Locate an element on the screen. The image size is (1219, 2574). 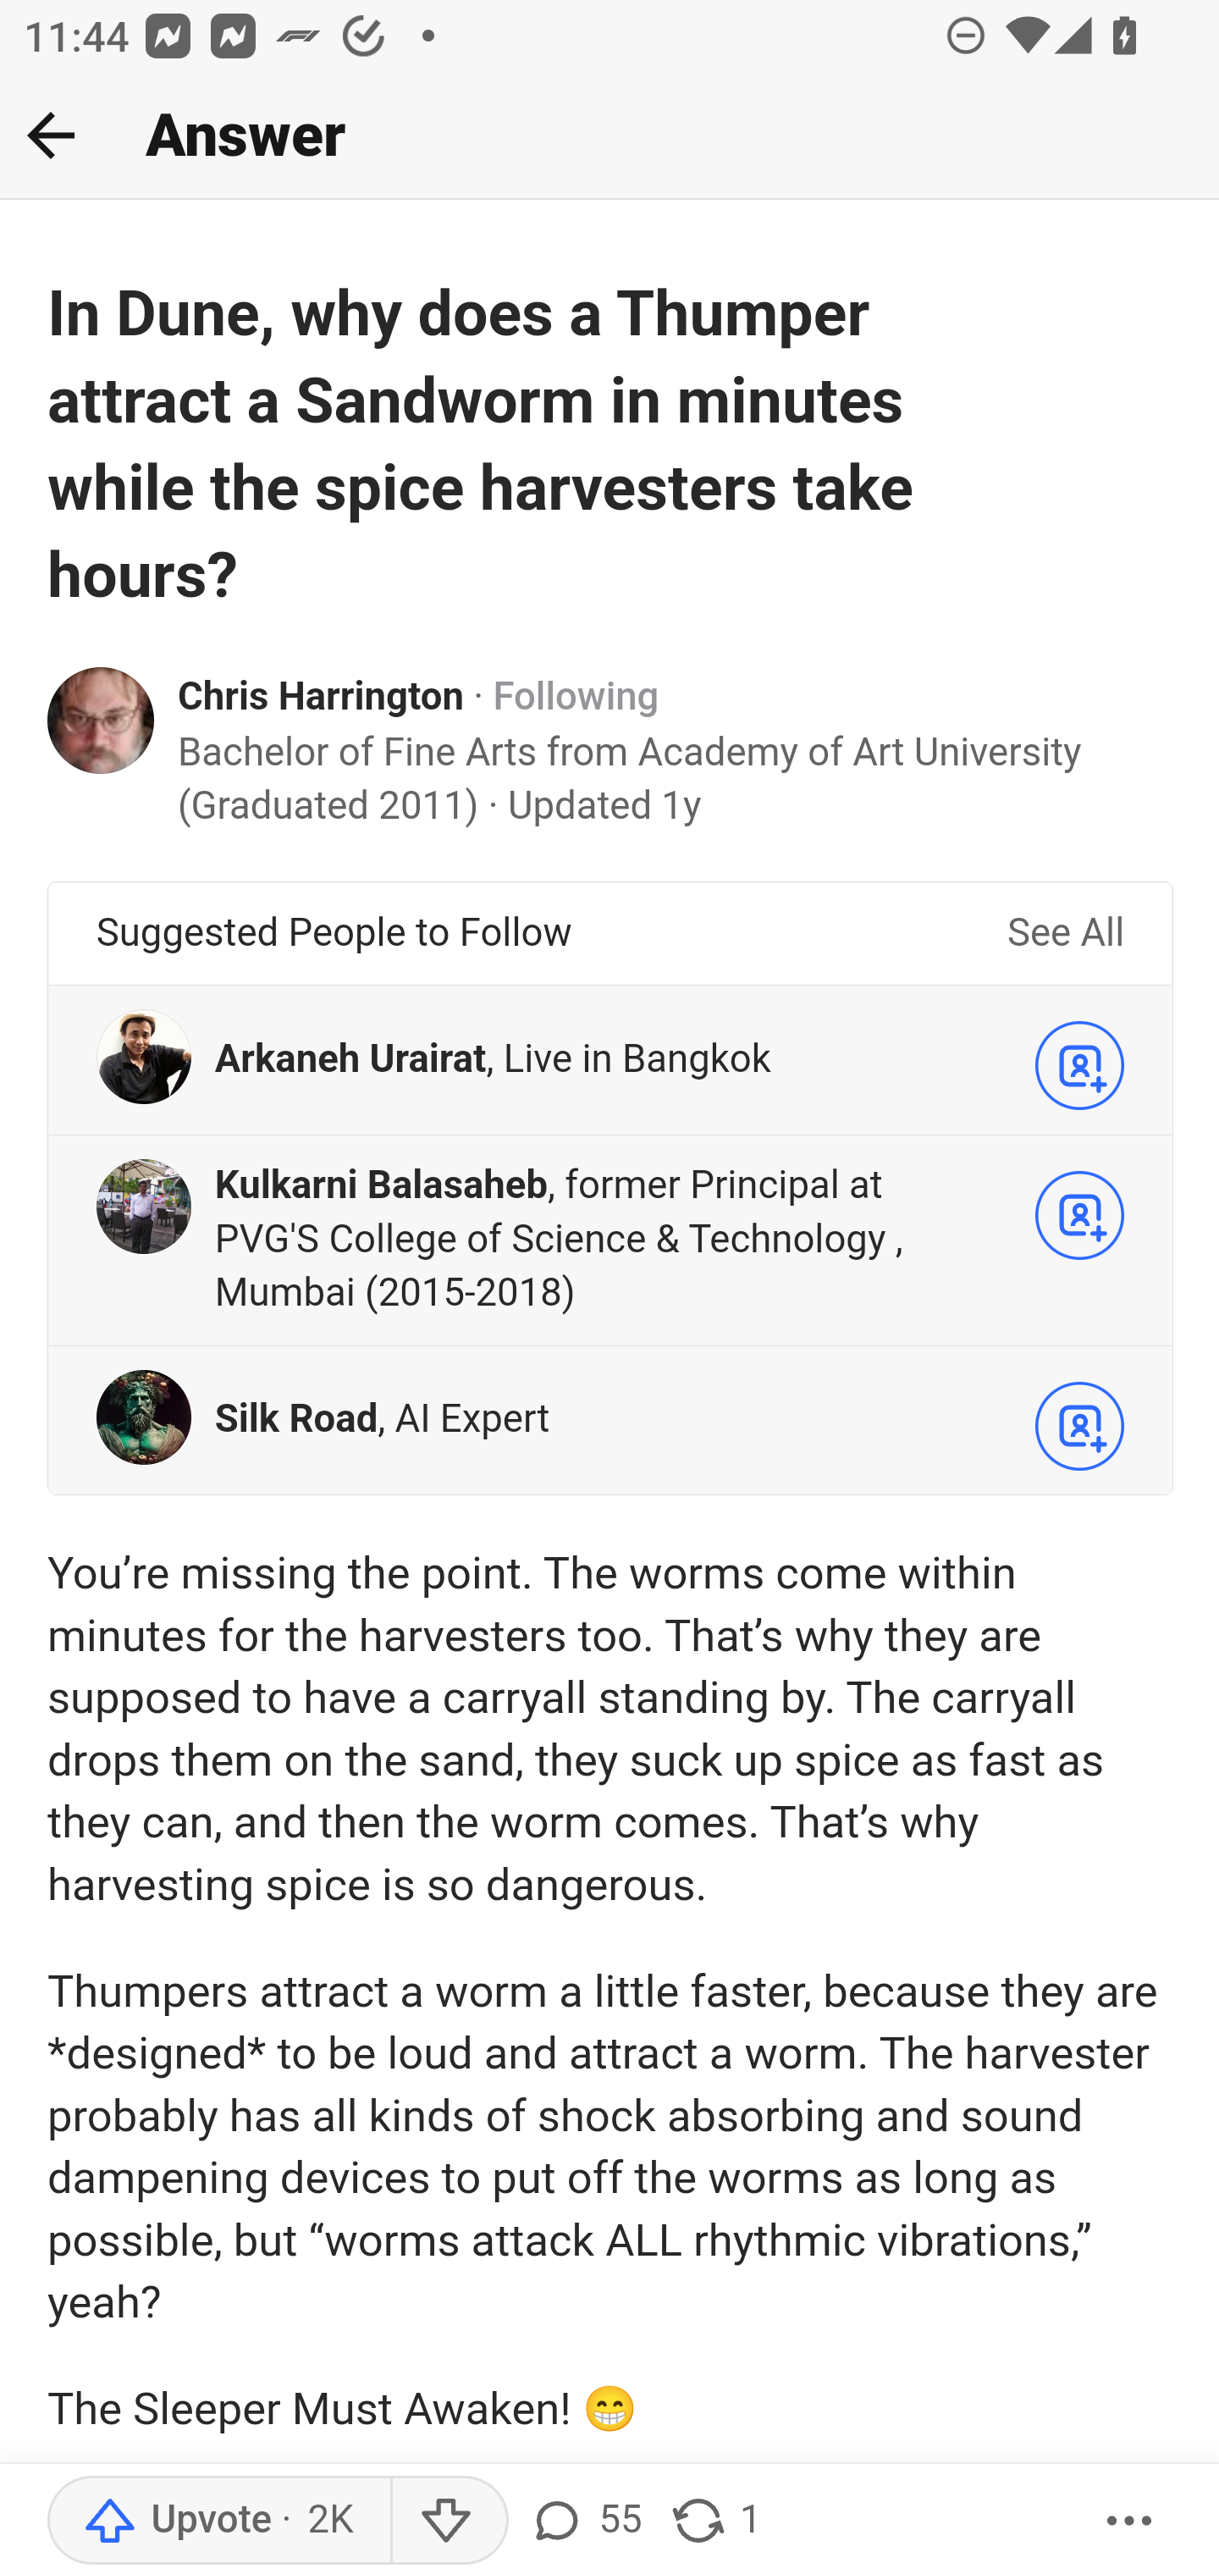
Back is located at coordinates (51, 135).